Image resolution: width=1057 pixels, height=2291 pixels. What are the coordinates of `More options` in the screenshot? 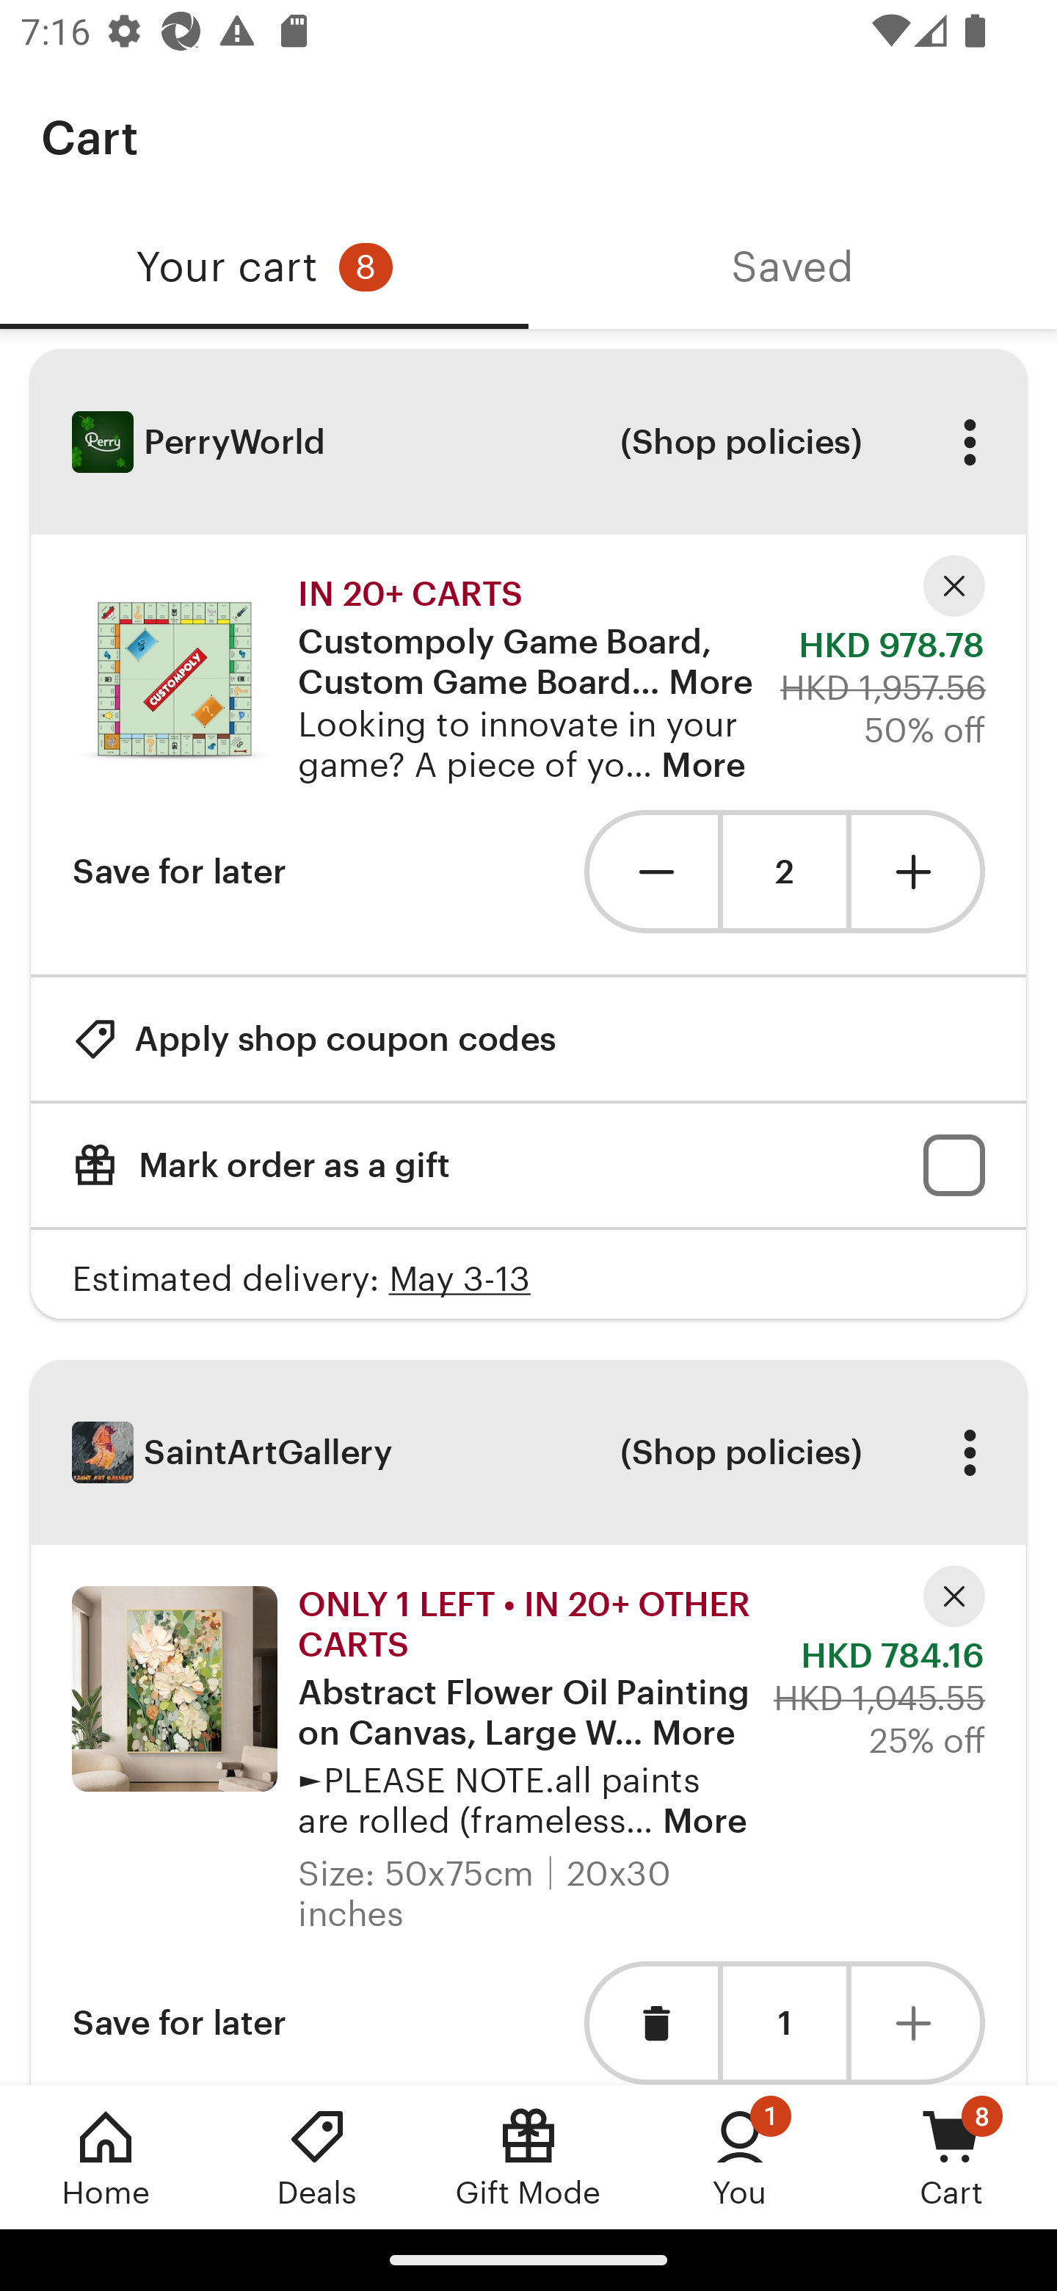 It's located at (969, 442).